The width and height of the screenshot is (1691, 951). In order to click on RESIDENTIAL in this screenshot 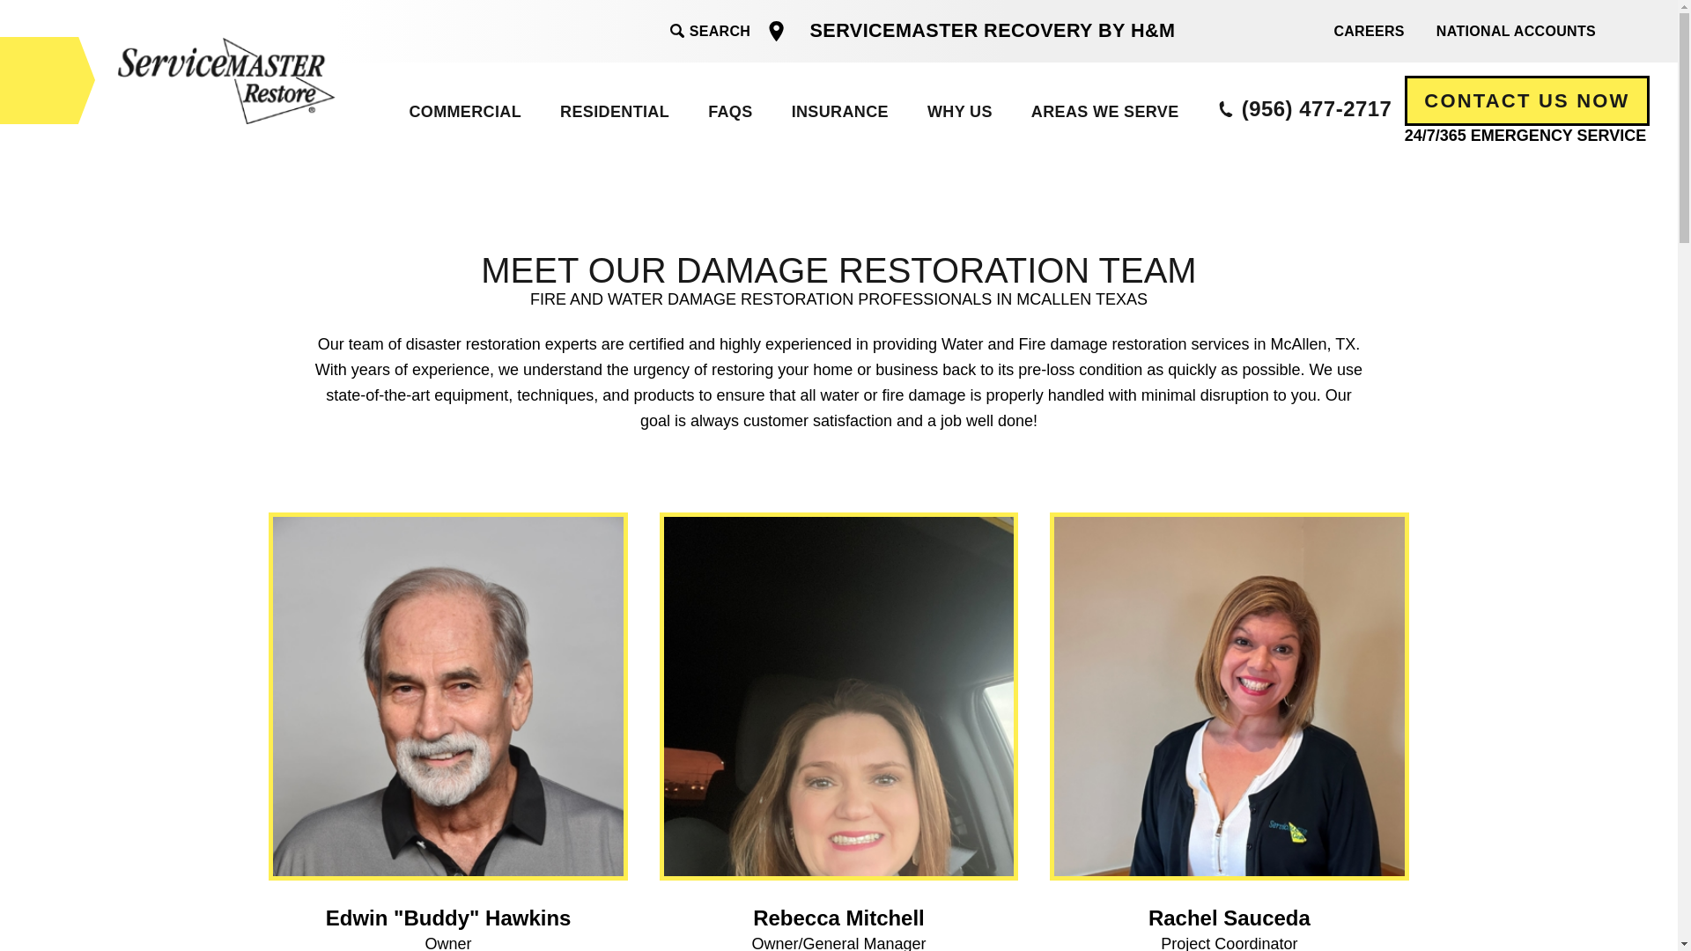, I will do `click(613, 112)`.